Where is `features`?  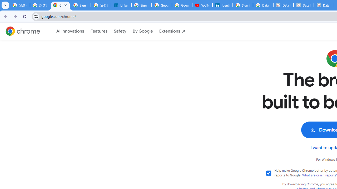 features is located at coordinates (99, 31).